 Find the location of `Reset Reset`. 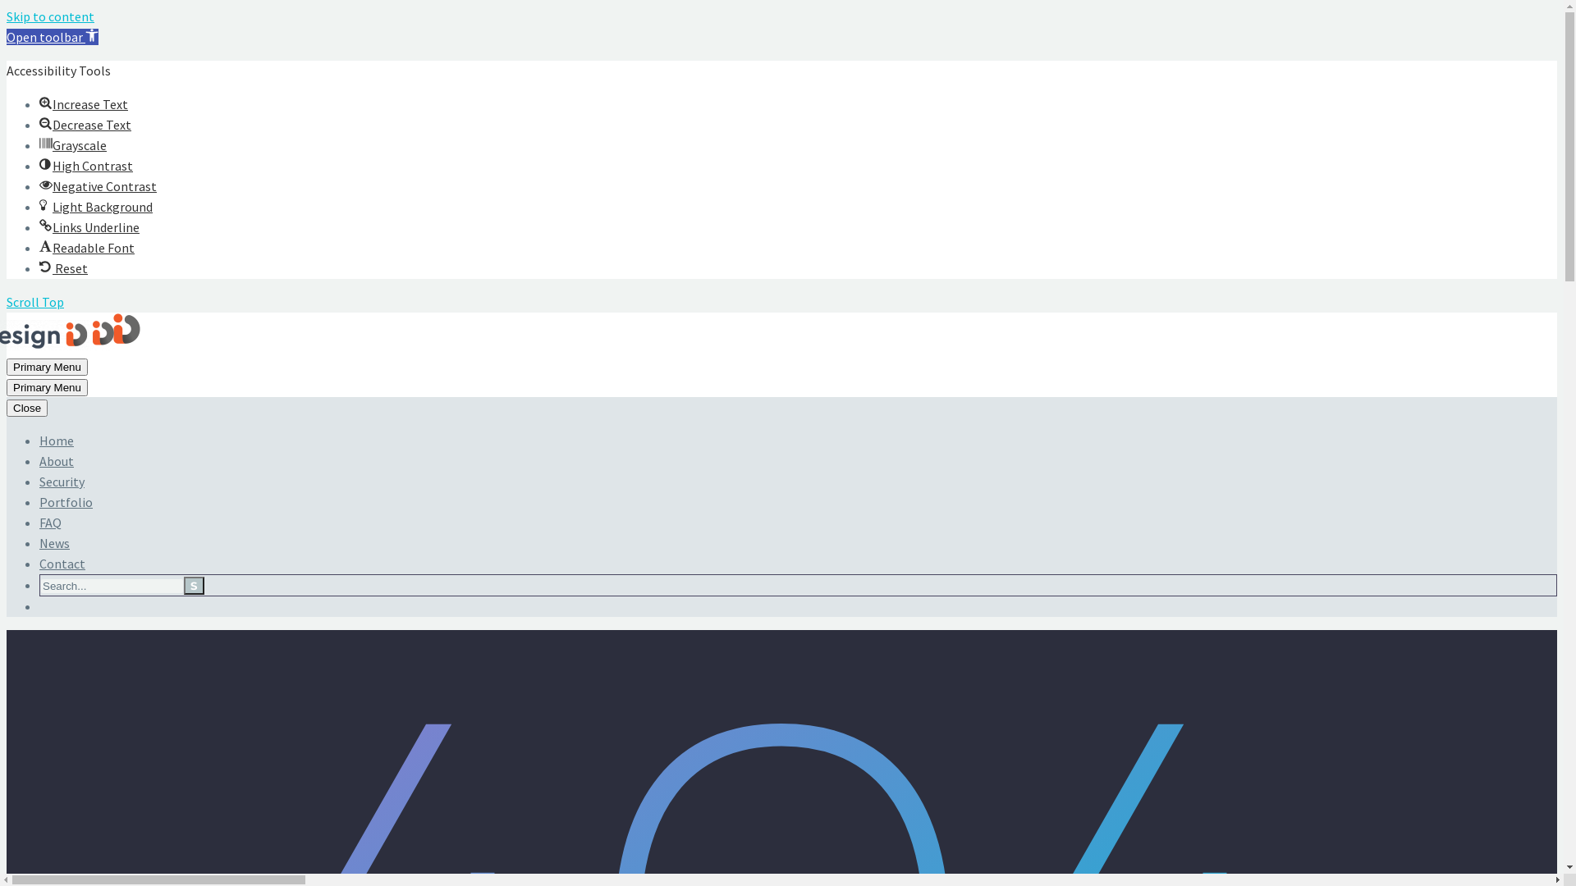

Reset Reset is located at coordinates (64, 268).